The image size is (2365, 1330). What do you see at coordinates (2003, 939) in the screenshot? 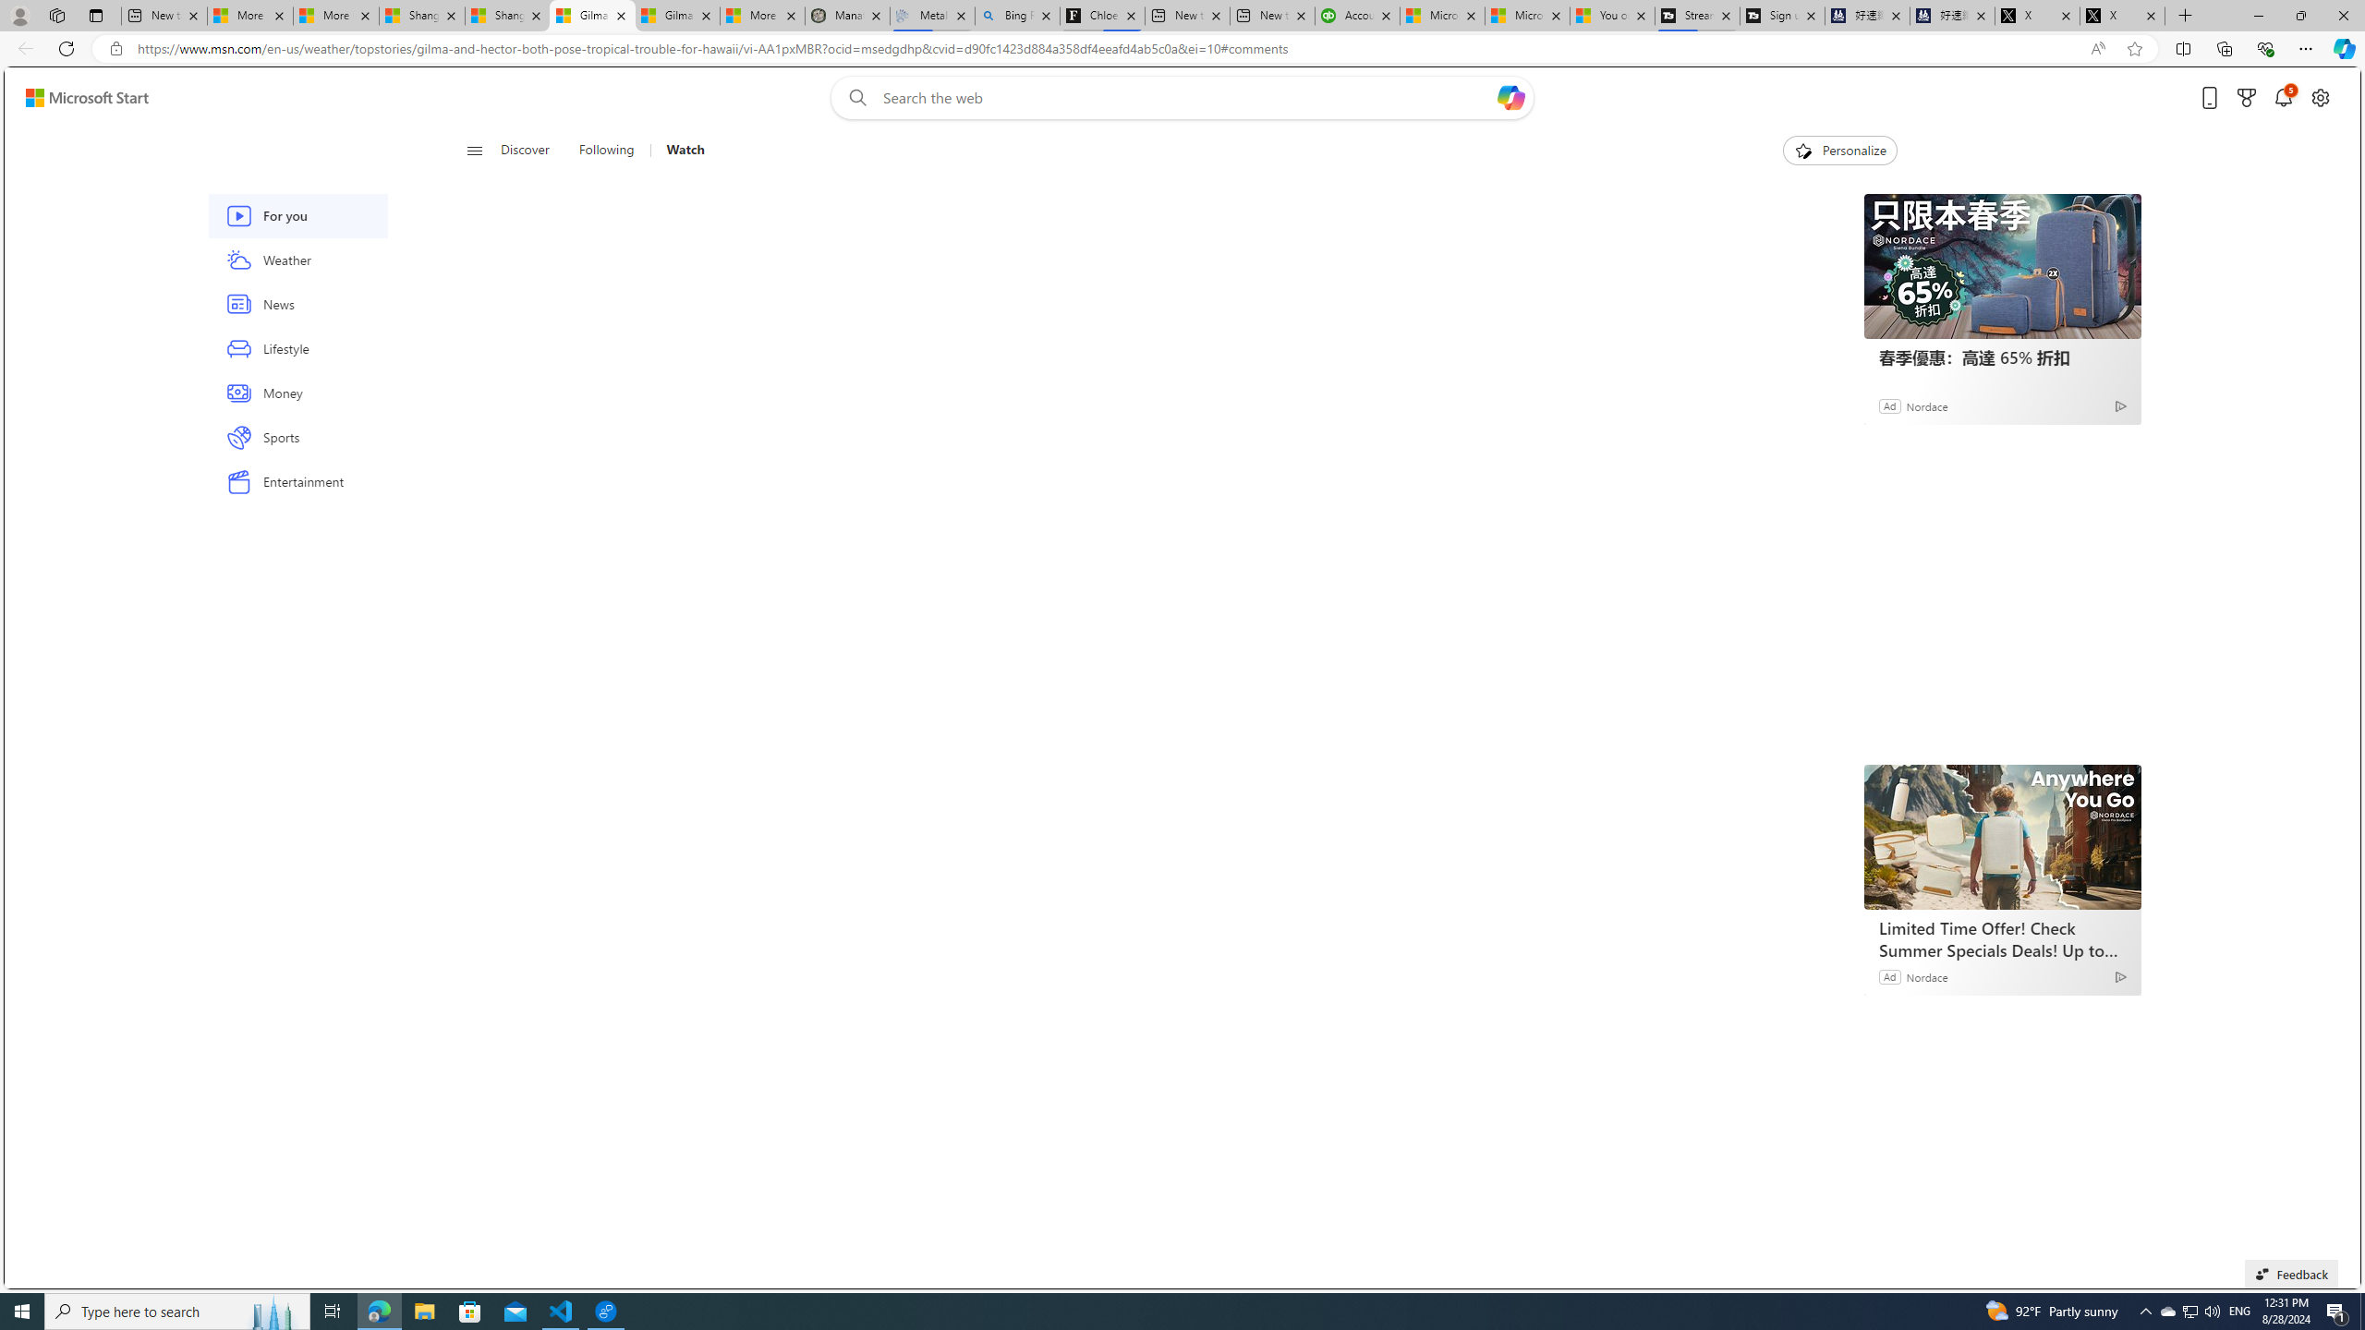
I see `Limited Time Offer! Check Summer Specials Deals! Up to -55%!` at bounding box center [2003, 939].